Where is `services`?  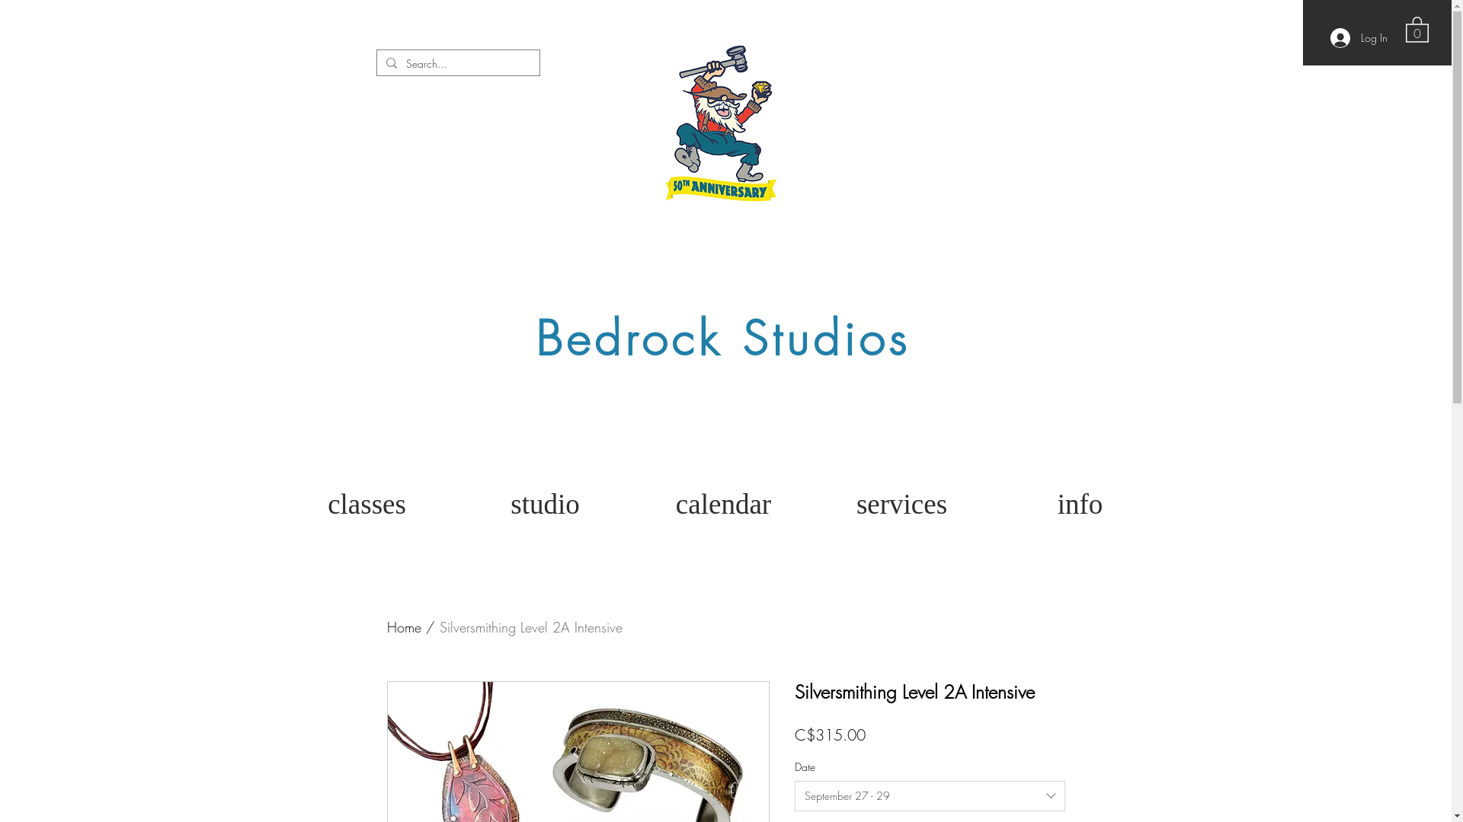 services is located at coordinates (901, 505).